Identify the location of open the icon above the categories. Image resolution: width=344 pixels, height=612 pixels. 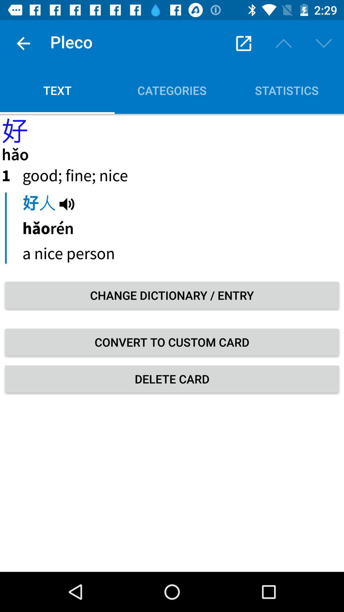
(243, 43).